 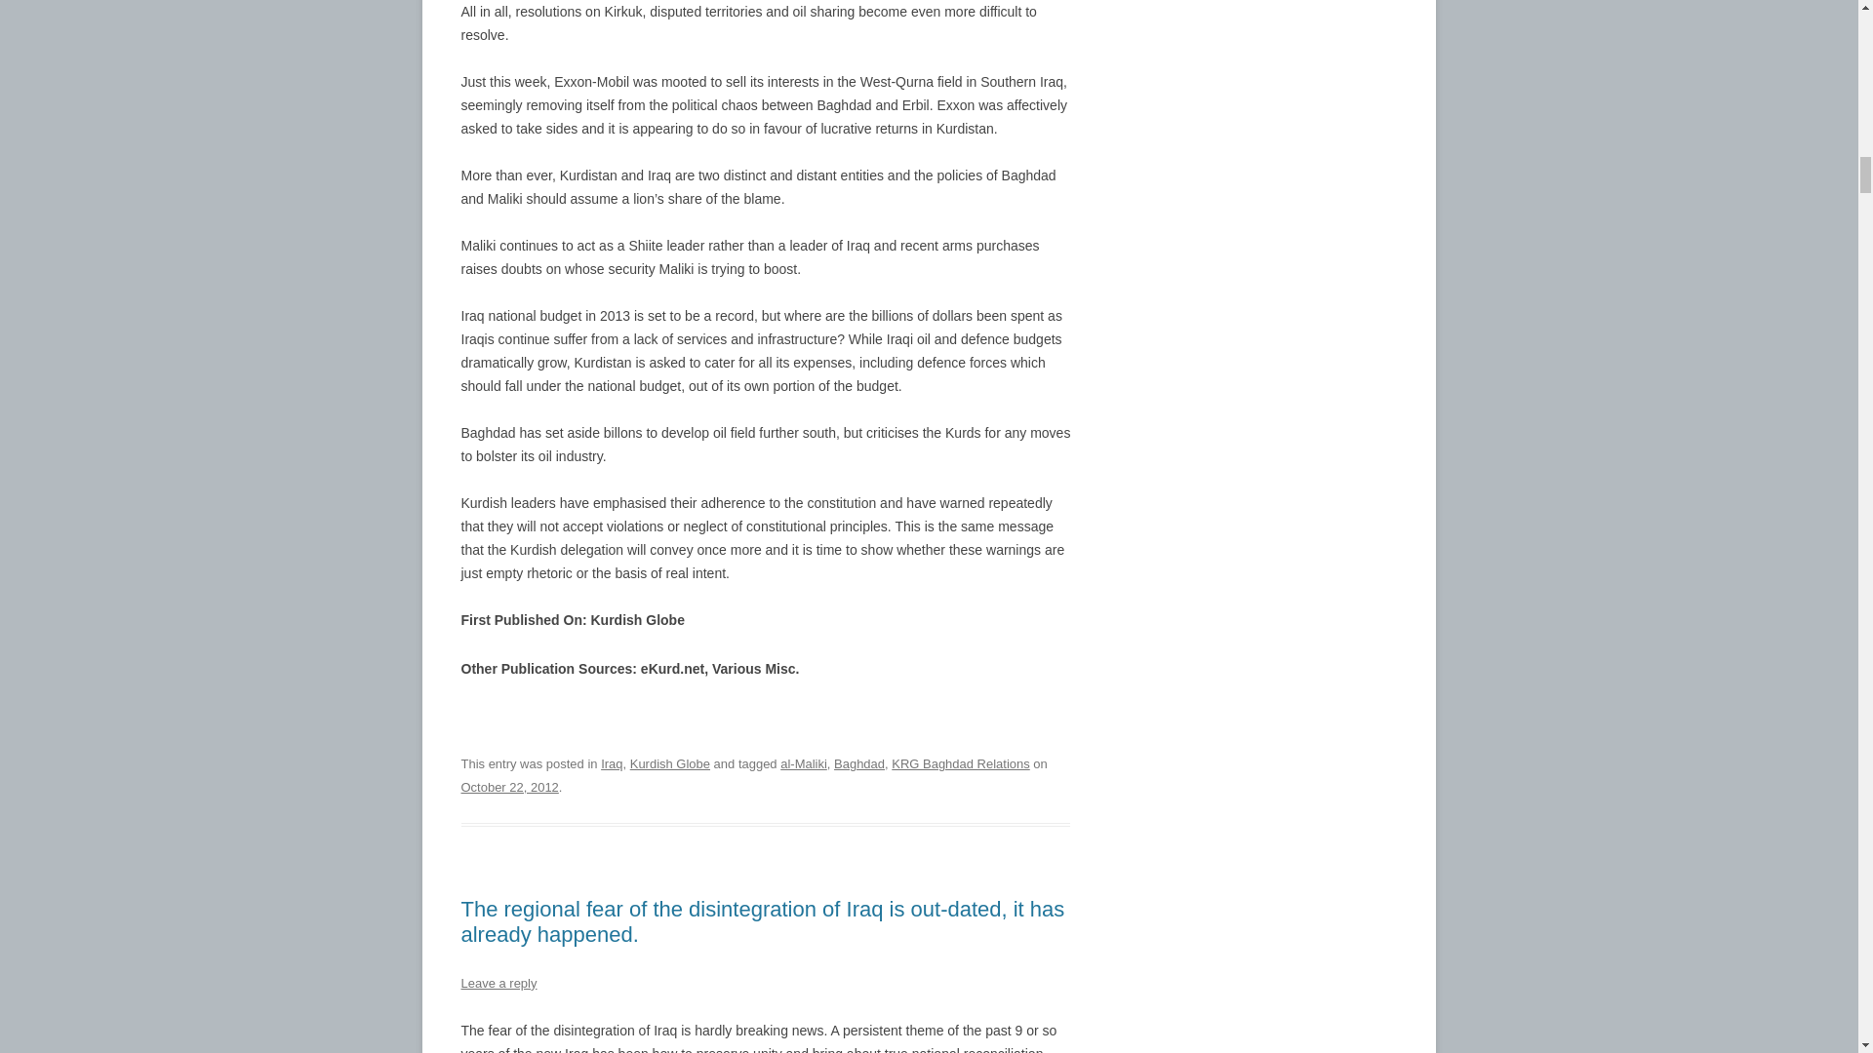 I want to click on Kurdish Globe, so click(x=669, y=763).